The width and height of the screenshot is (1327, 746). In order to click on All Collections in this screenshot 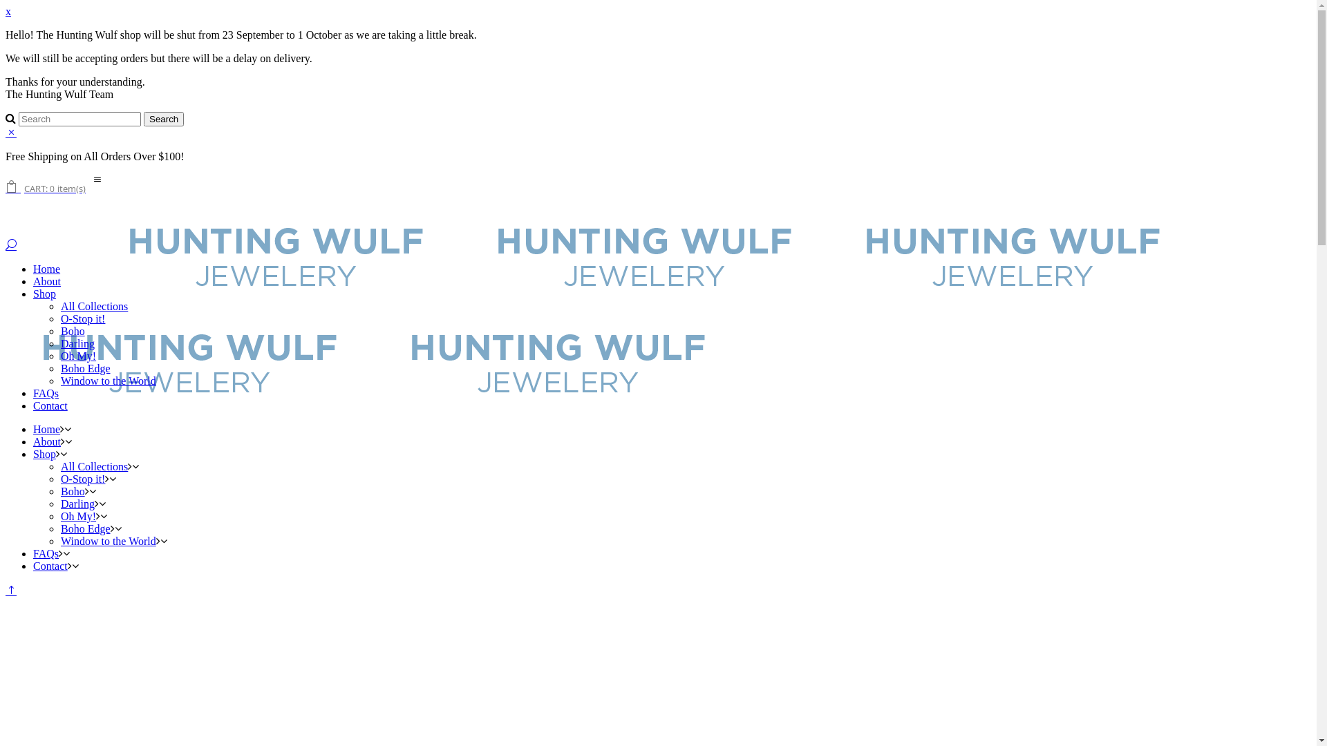, I will do `click(94, 467)`.